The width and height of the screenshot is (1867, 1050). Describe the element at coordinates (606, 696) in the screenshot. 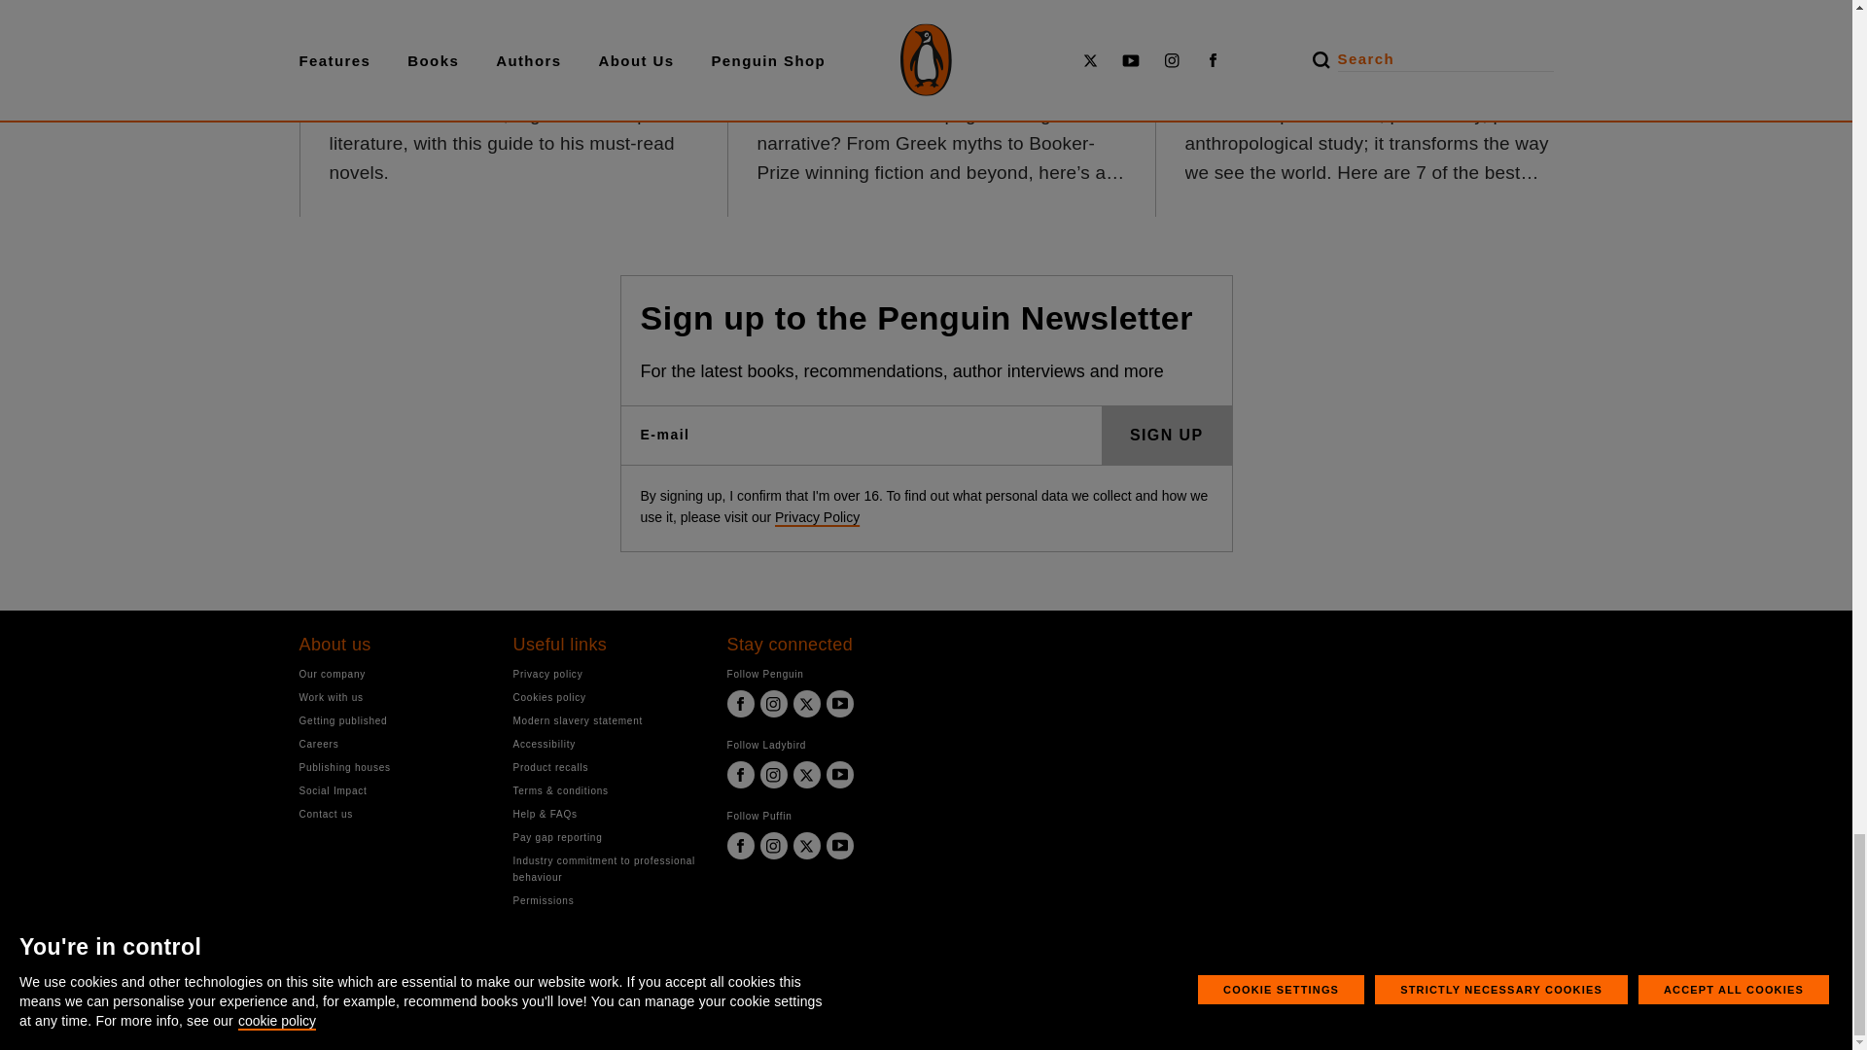

I see `Cookies policy` at that location.